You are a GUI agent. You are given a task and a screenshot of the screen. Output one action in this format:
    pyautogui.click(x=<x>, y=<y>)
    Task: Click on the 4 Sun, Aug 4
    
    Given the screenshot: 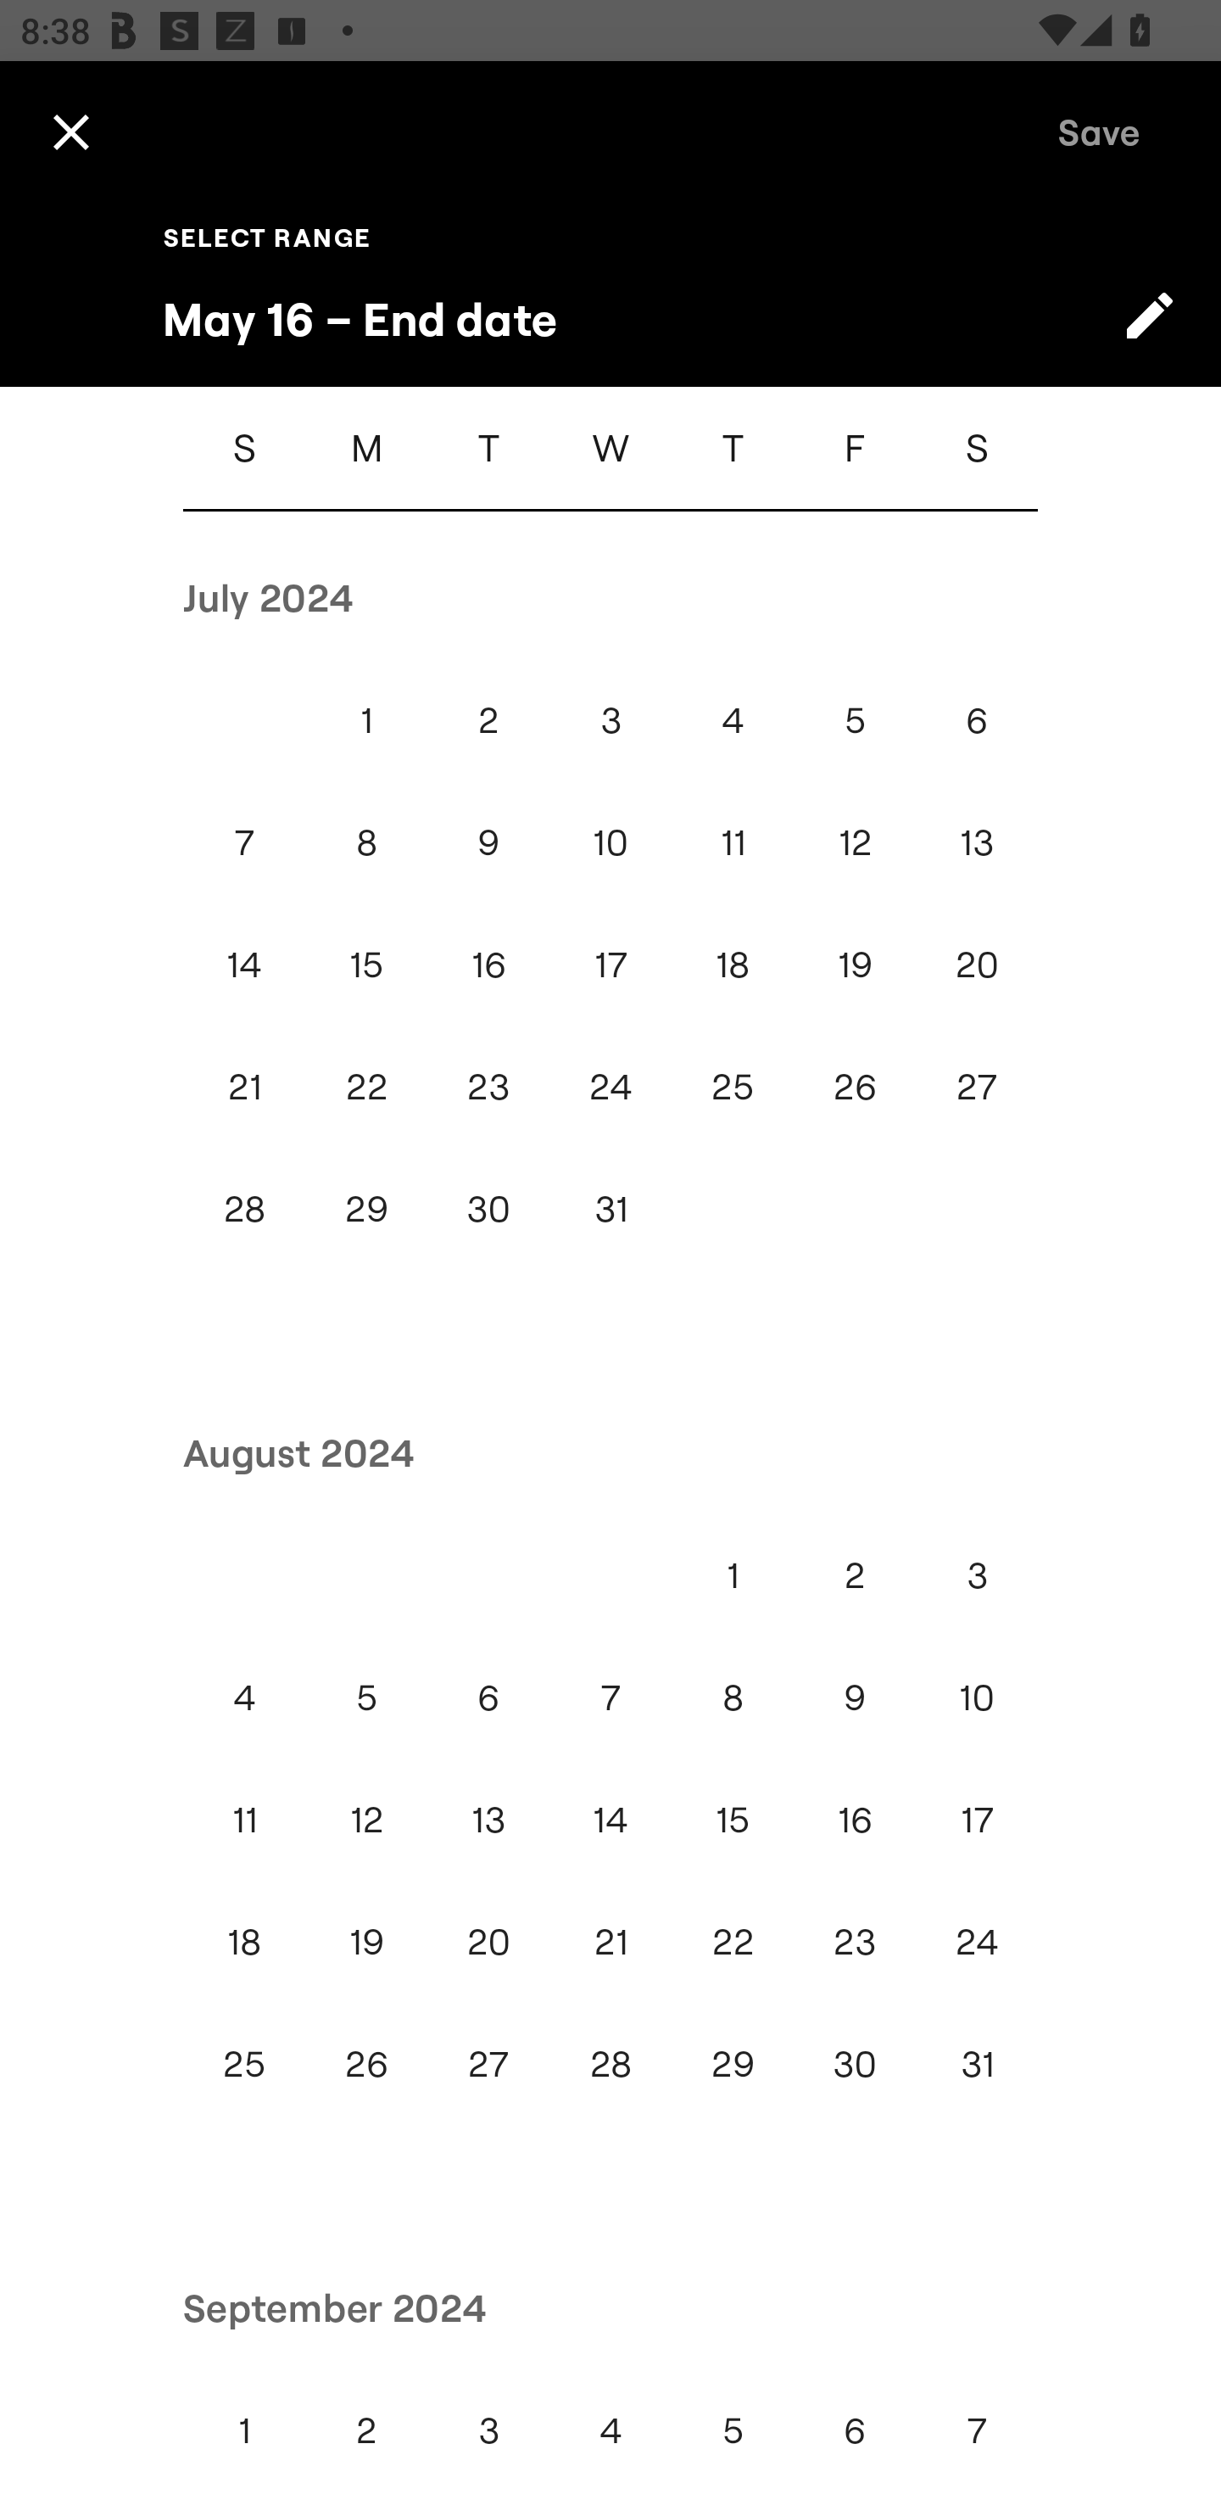 What is the action you would take?
    pyautogui.click(x=244, y=1697)
    